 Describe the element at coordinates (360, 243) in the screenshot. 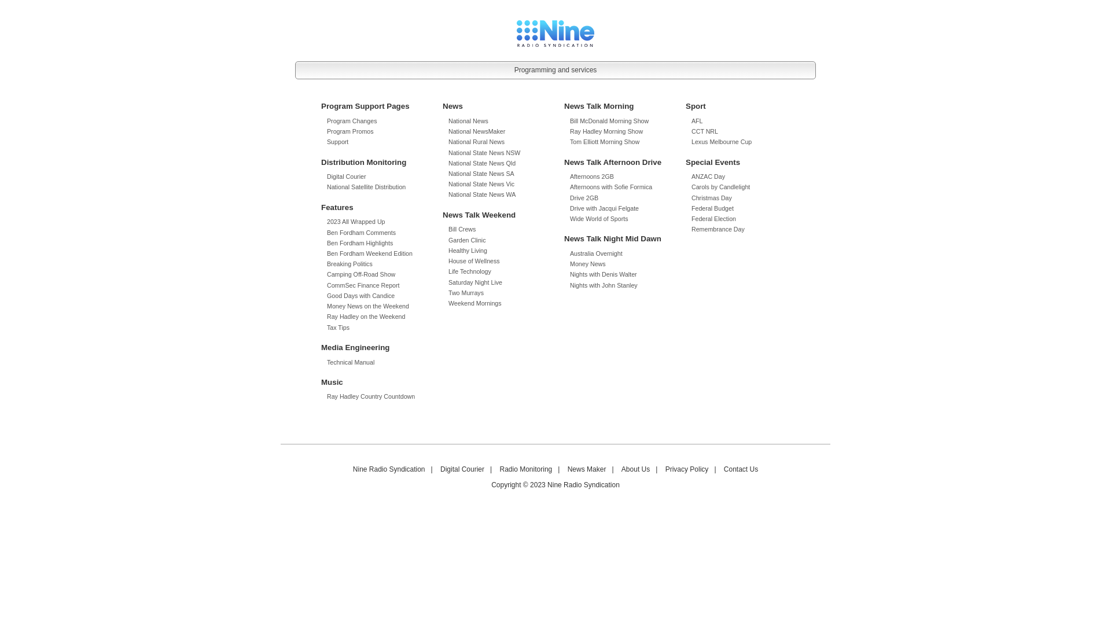

I see `Ben Fordham Highlights` at that location.